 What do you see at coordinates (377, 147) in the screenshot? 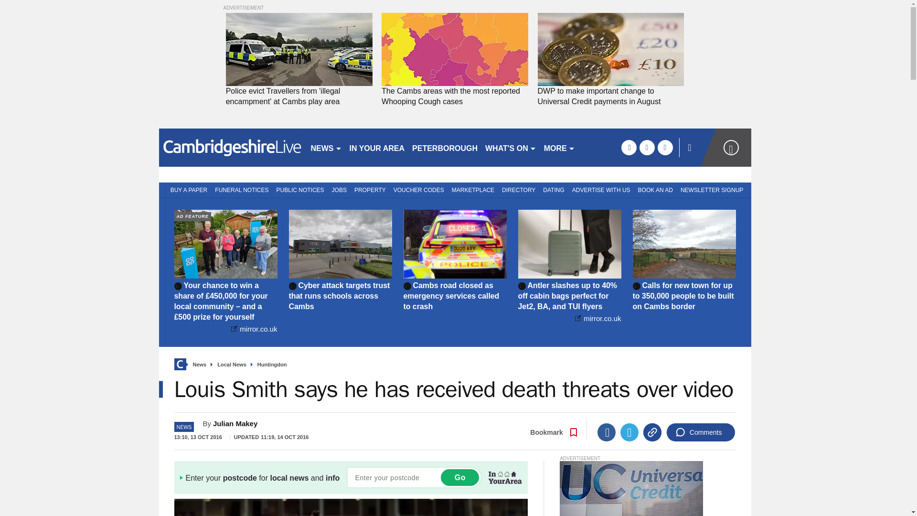
I see `IN YOUR AREA` at bounding box center [377, 147].